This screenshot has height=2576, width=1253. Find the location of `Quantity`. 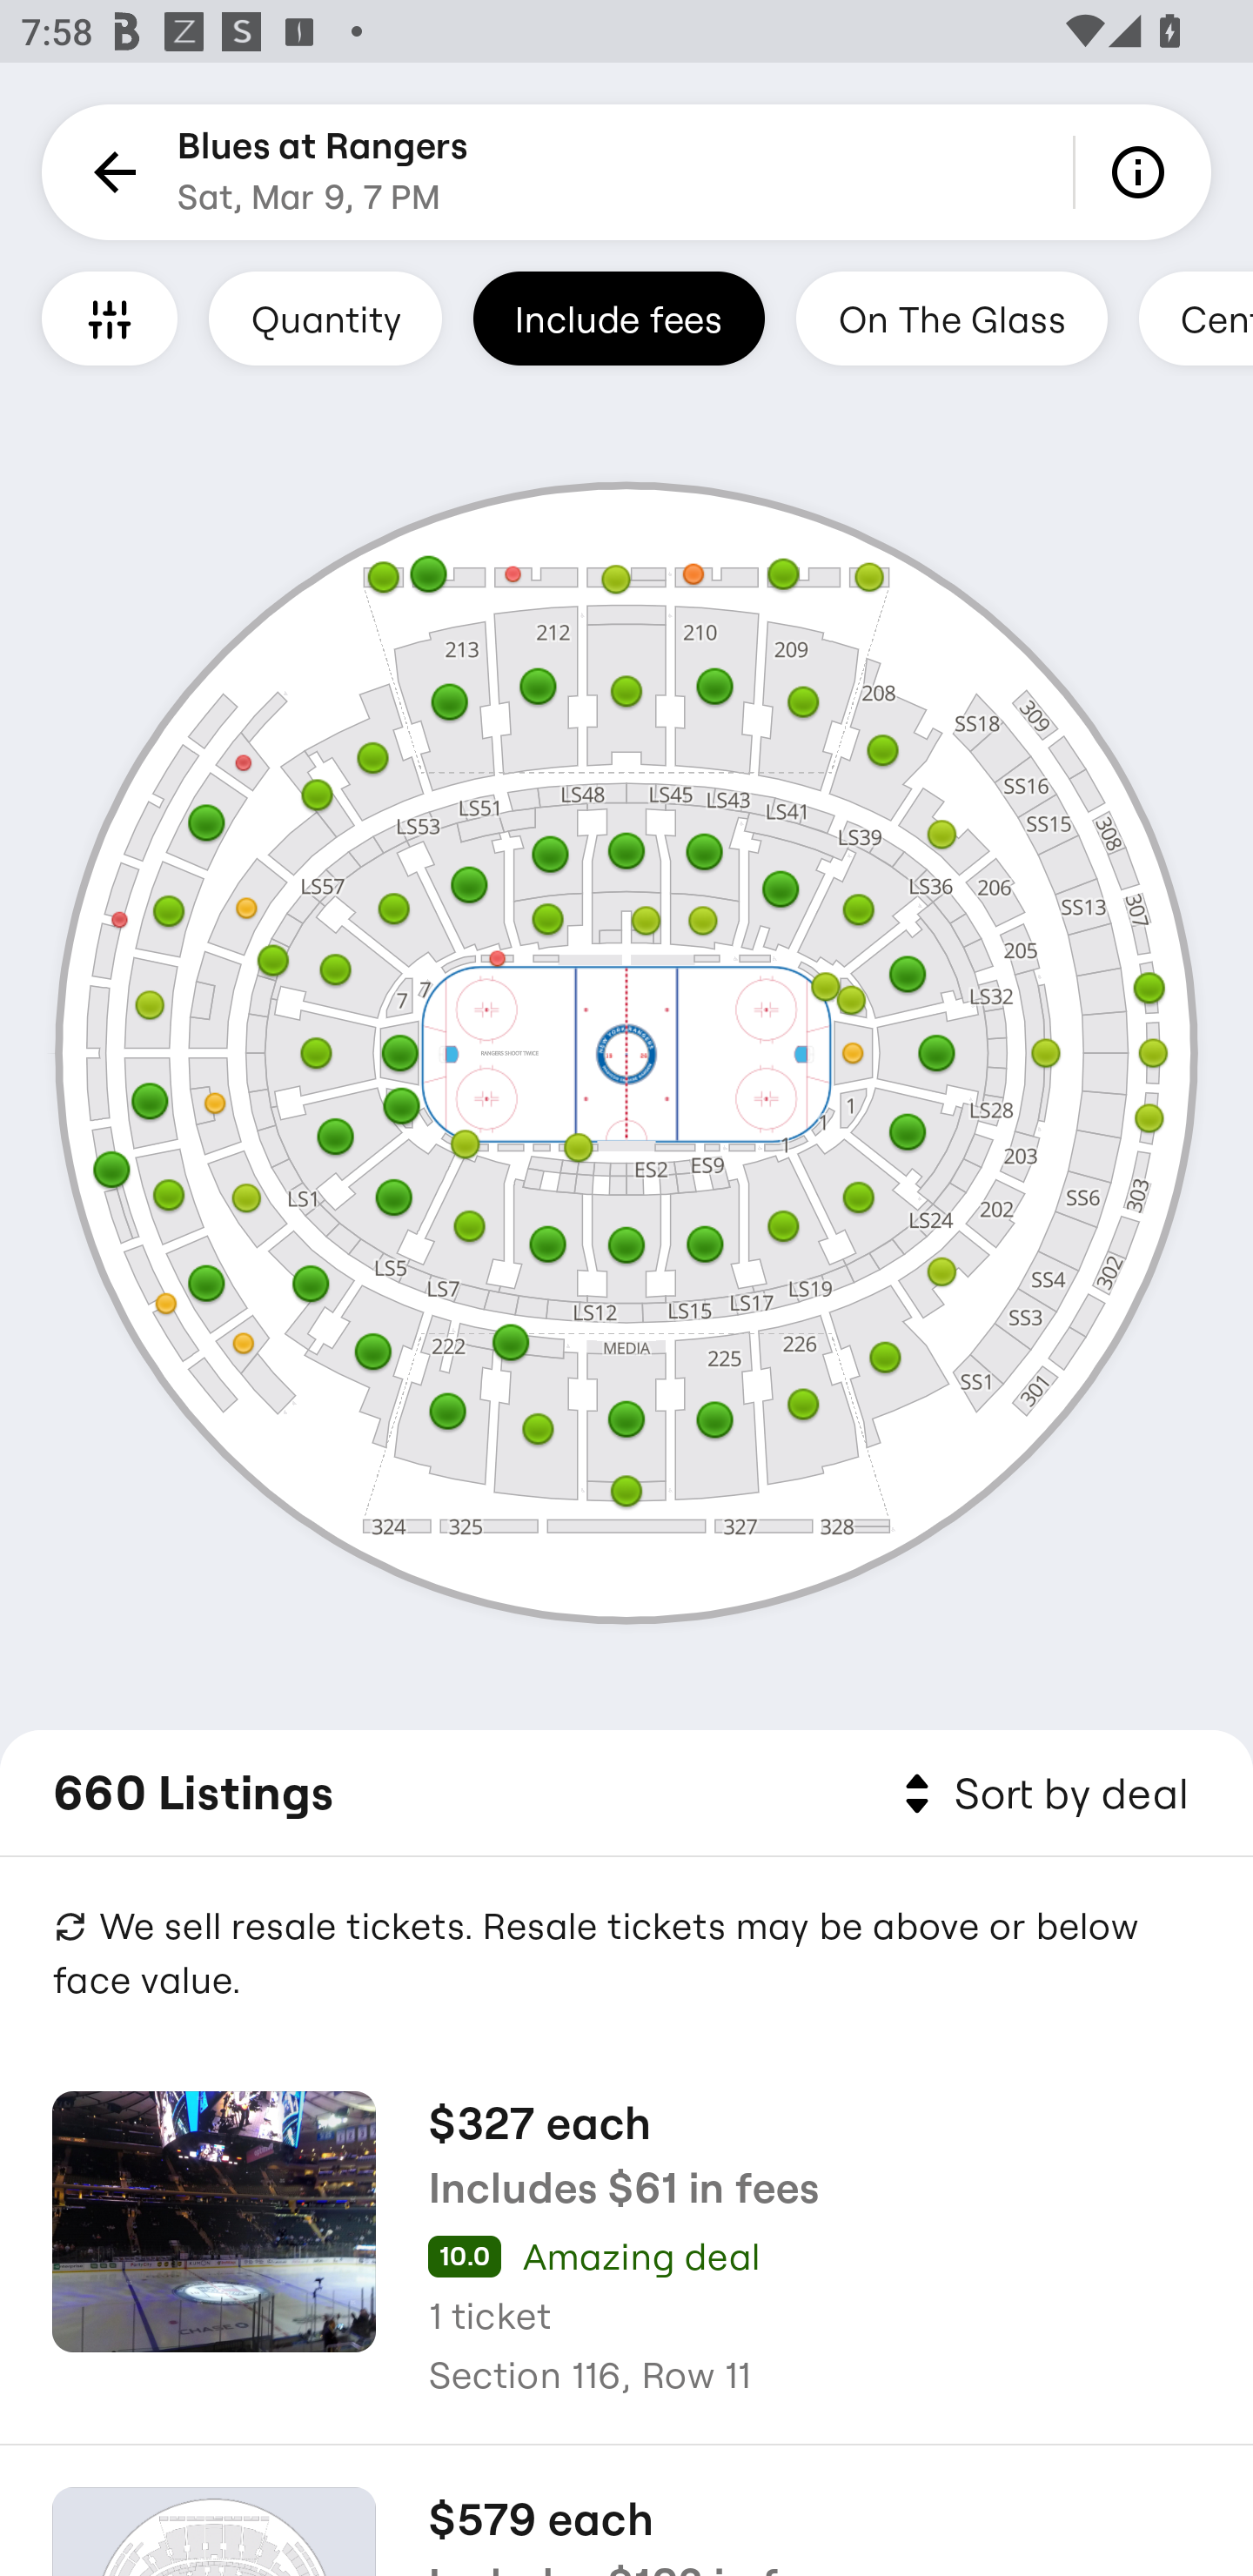

Quantity is located at coordinates (325, 318).